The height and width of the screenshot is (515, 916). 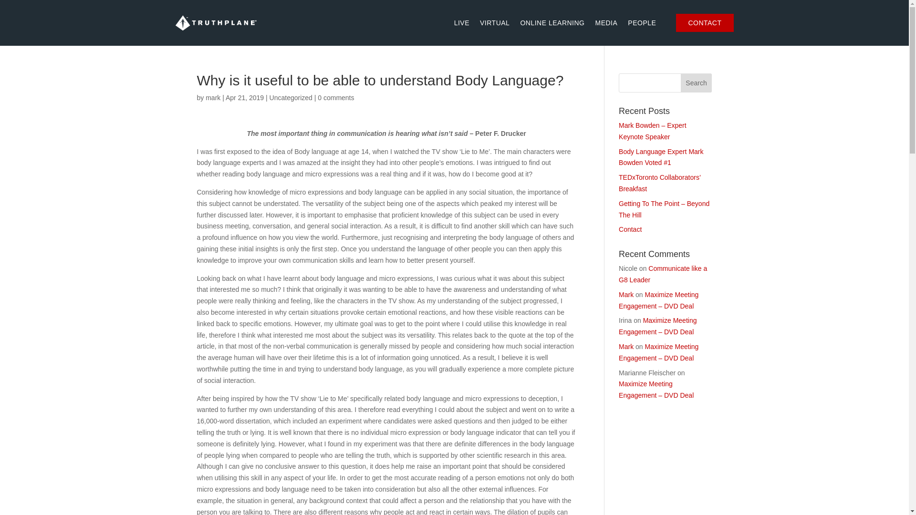 What do you see at coordinates (646, 23) in the screenshot?
I see `PEOPLE` at bounding box center [646, 23].